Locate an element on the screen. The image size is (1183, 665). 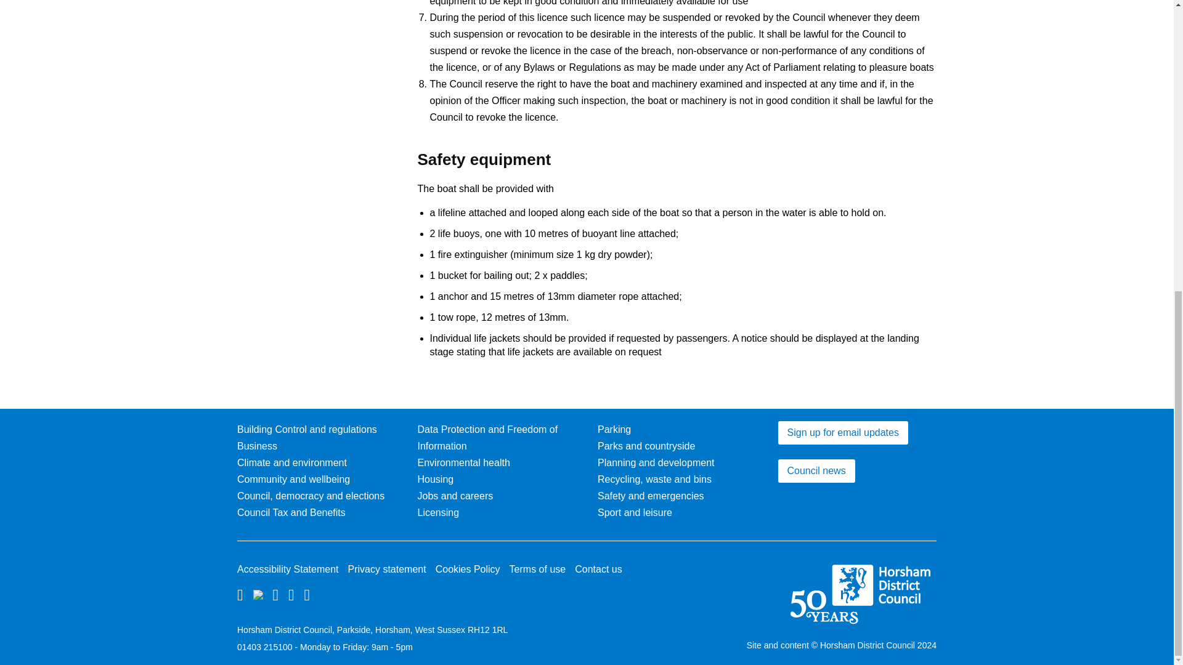
Planning and development is located at coordinates (656, 463).